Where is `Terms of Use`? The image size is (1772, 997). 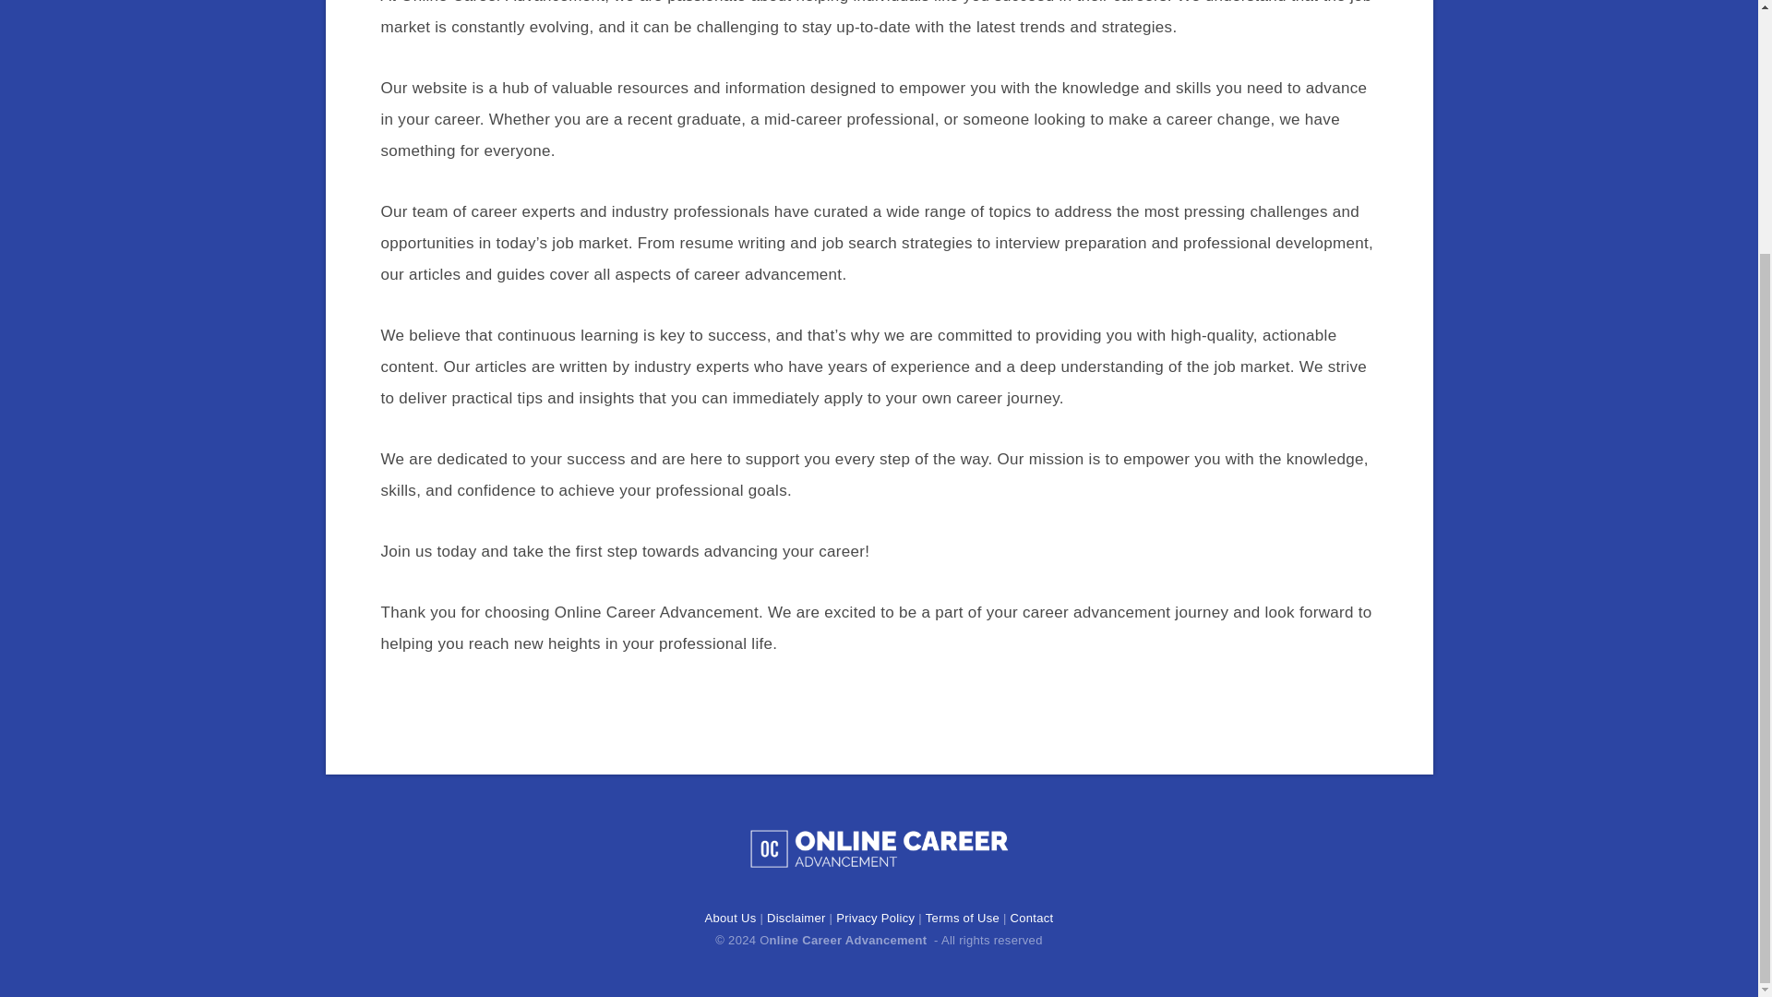
Terms of Use is located at coordinates (962, 919).